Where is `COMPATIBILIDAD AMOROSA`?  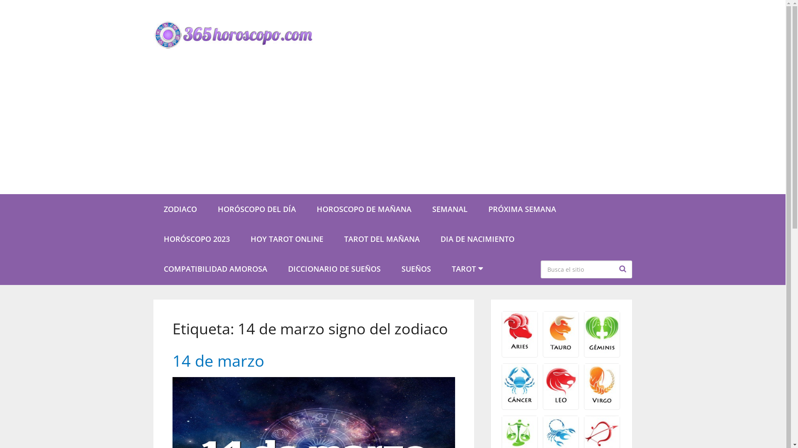 COMPATIBILIDAD AMOROSA is located at coordinates (215, 269).